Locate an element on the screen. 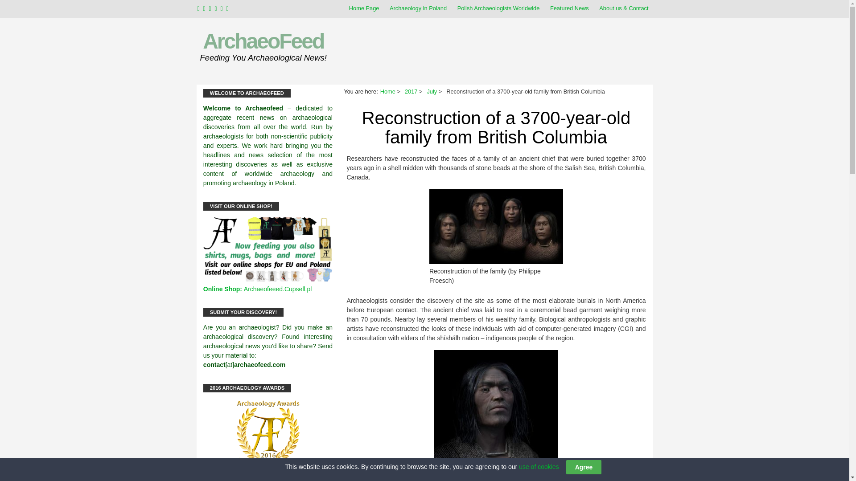 The height and width of the screenshot is (481, 856). Home is located at coordinates (388, 91).